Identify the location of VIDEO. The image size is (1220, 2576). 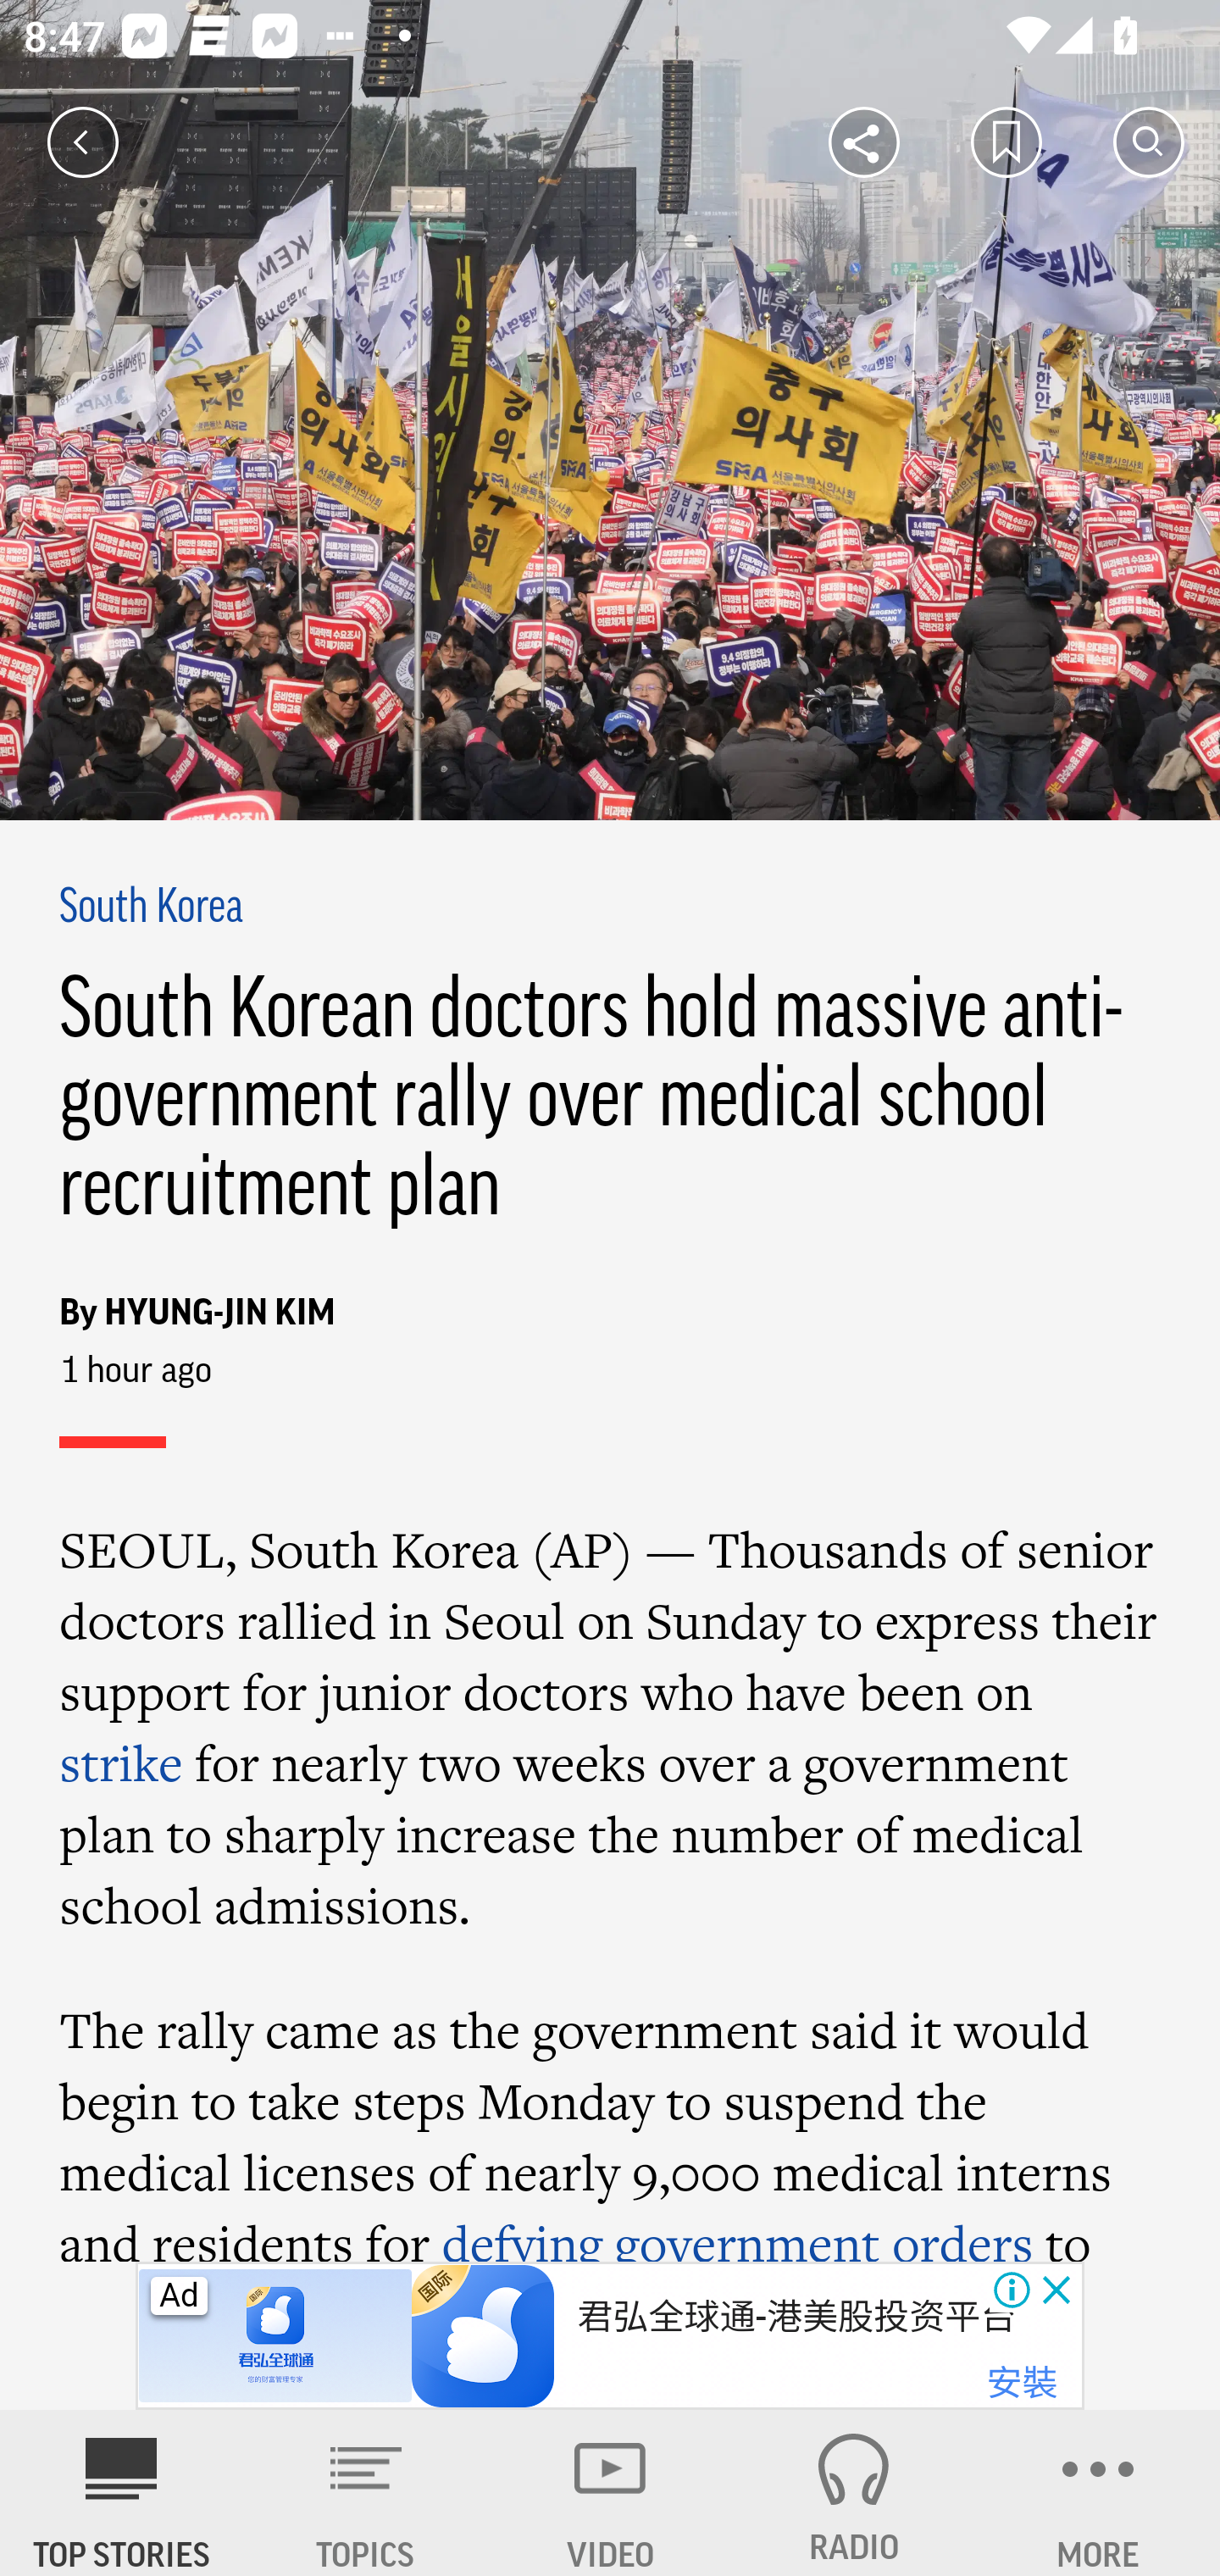
(610, 2493).